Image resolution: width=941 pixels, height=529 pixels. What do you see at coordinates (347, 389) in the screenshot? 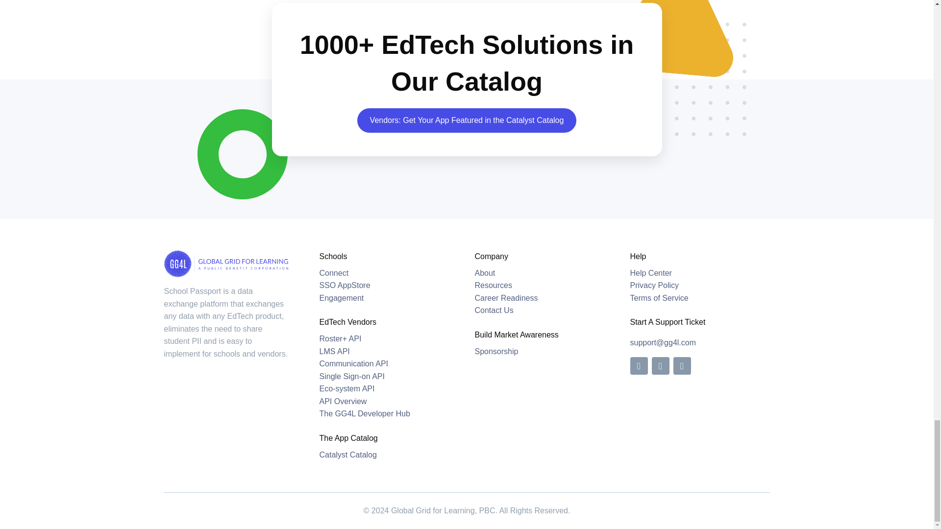
I see `Eco-system API` at bounding box center [347, 389].